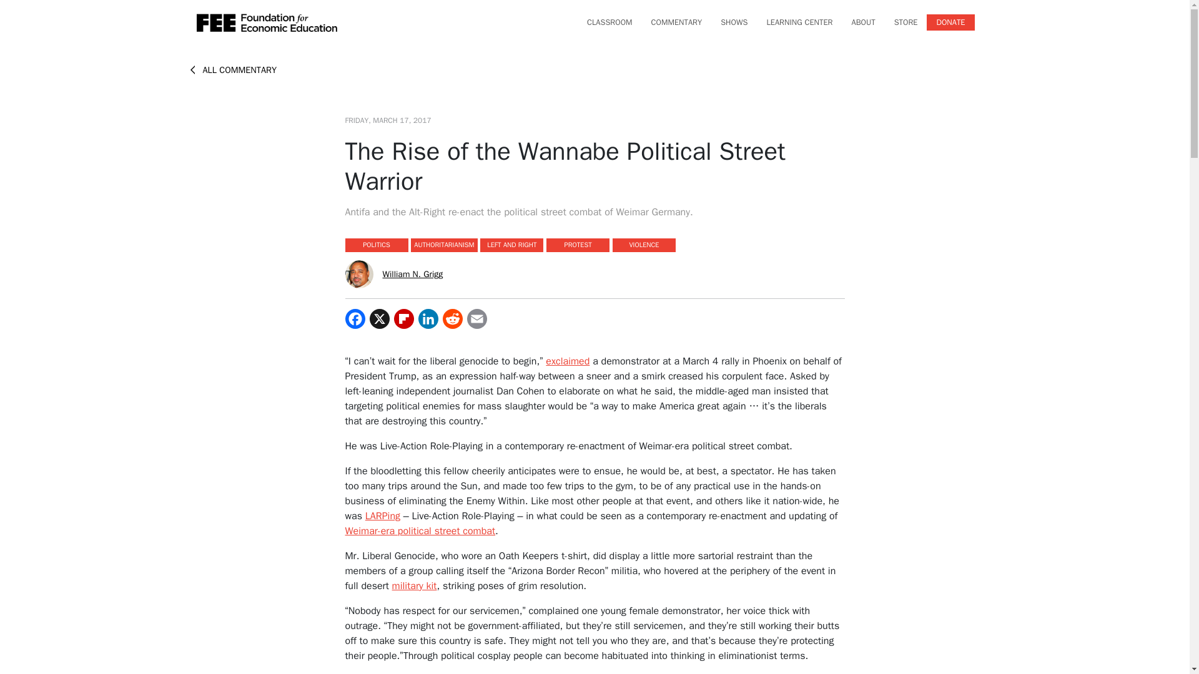  What do you see at coordinates (232, 69) in the screenshot?
I see `ALL COMMENTARY` at bounding box center [232, 69].